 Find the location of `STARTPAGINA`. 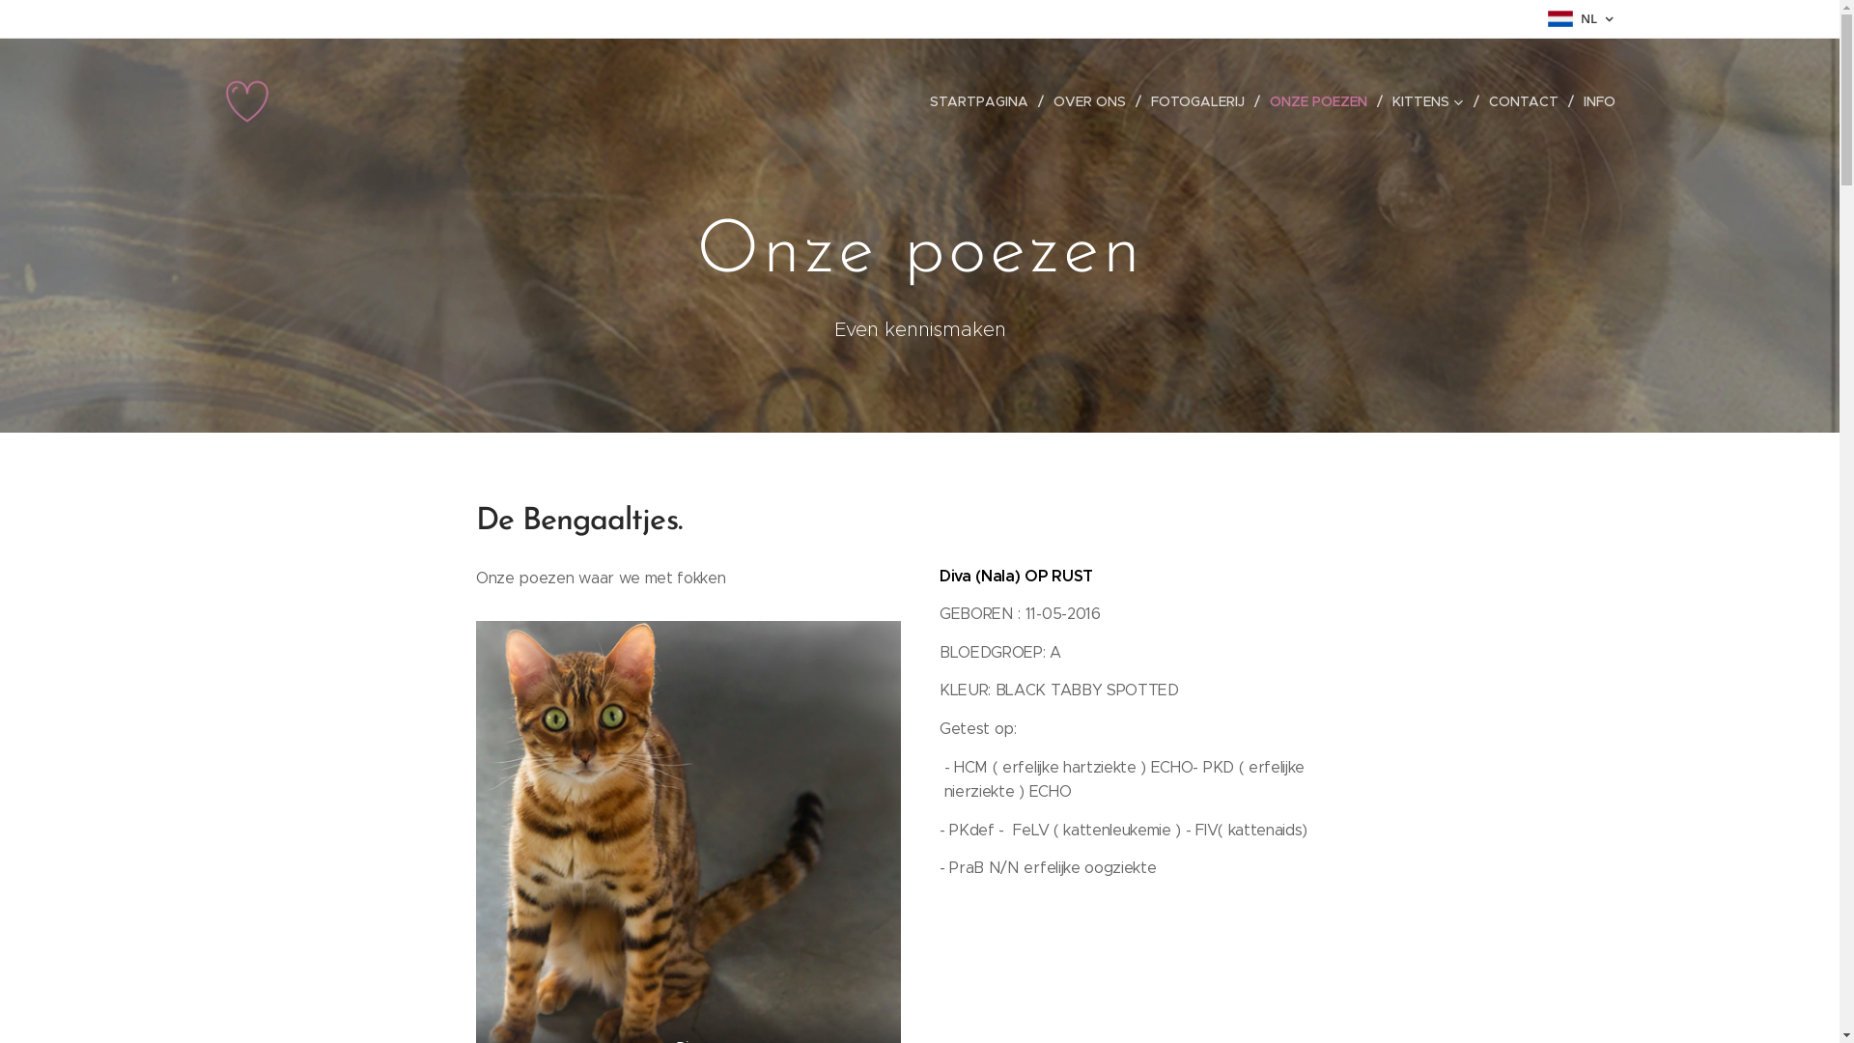

STARTPAGINA is located at coordinates (985, 101).